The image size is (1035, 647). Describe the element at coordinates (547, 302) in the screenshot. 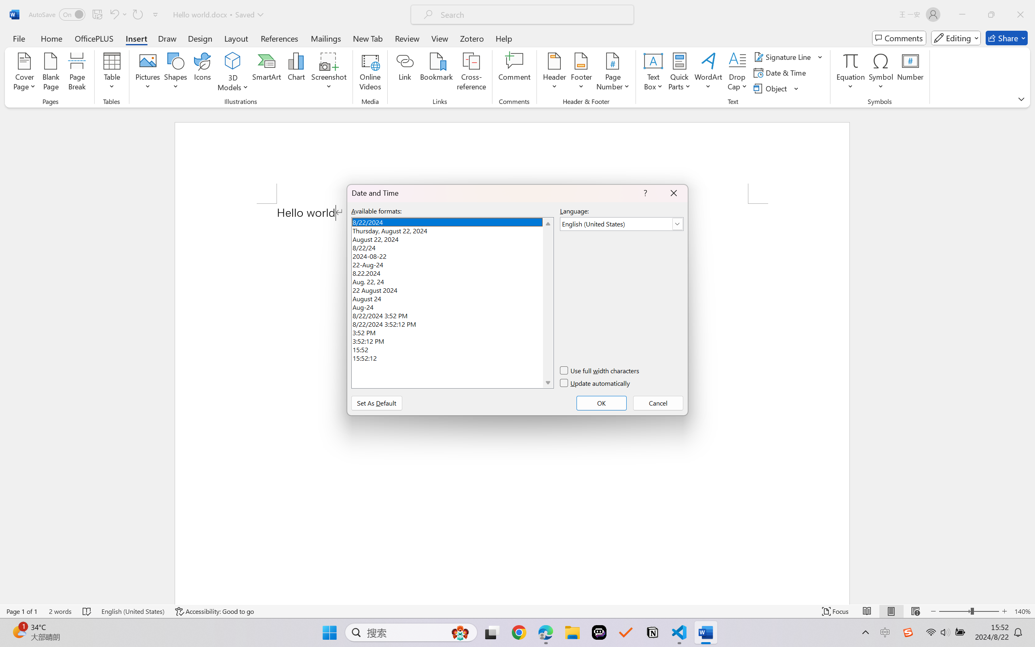

I see `AutomationID: 17` at that location.